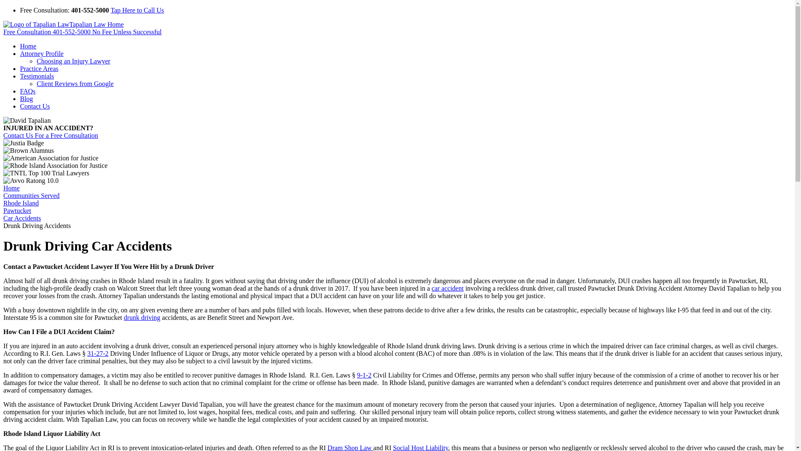  I want to click on Blog, so click(26, 99).